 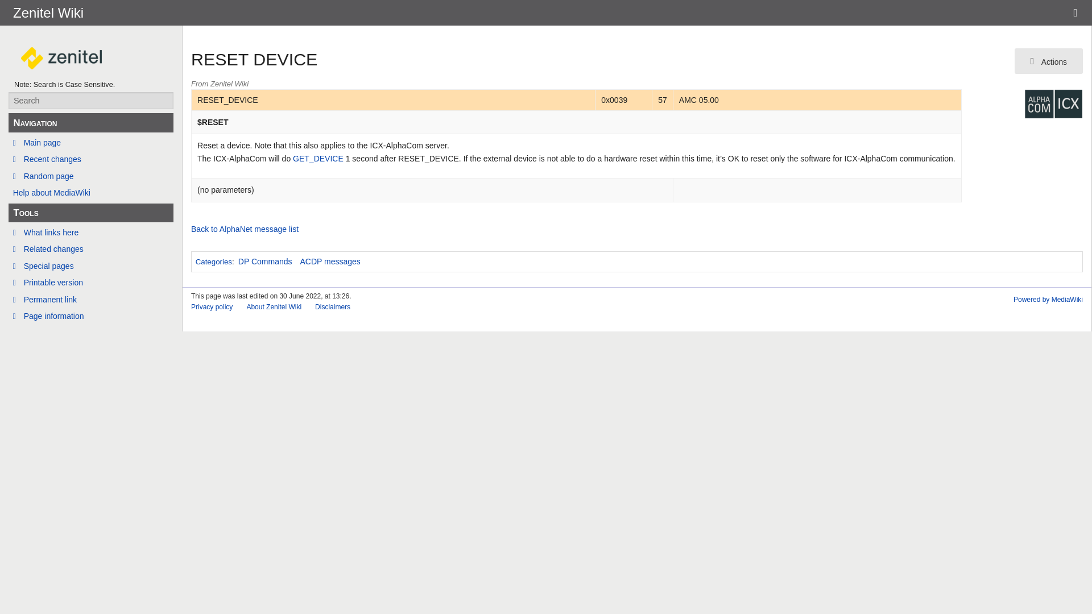 What do you see at coordinates (91, 176) in the screenshot?
I see `Random page` at bounding box center [91, 176].